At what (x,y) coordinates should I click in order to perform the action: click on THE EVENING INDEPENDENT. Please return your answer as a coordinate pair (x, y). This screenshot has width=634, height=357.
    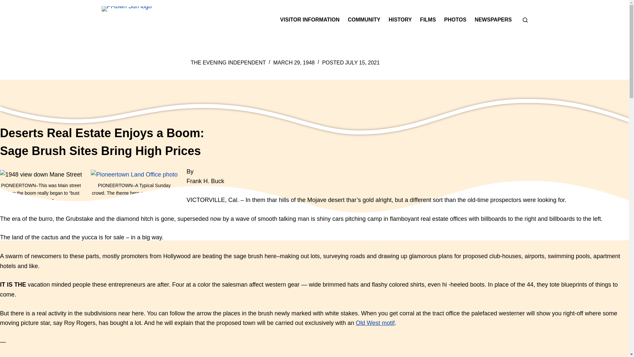
    Looking at the image, I should click on (229, 62).